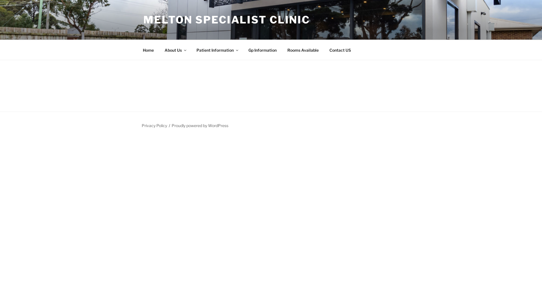 The width and height of the screenshot is (542, 305). I want to click on Home, so click(148, 50).